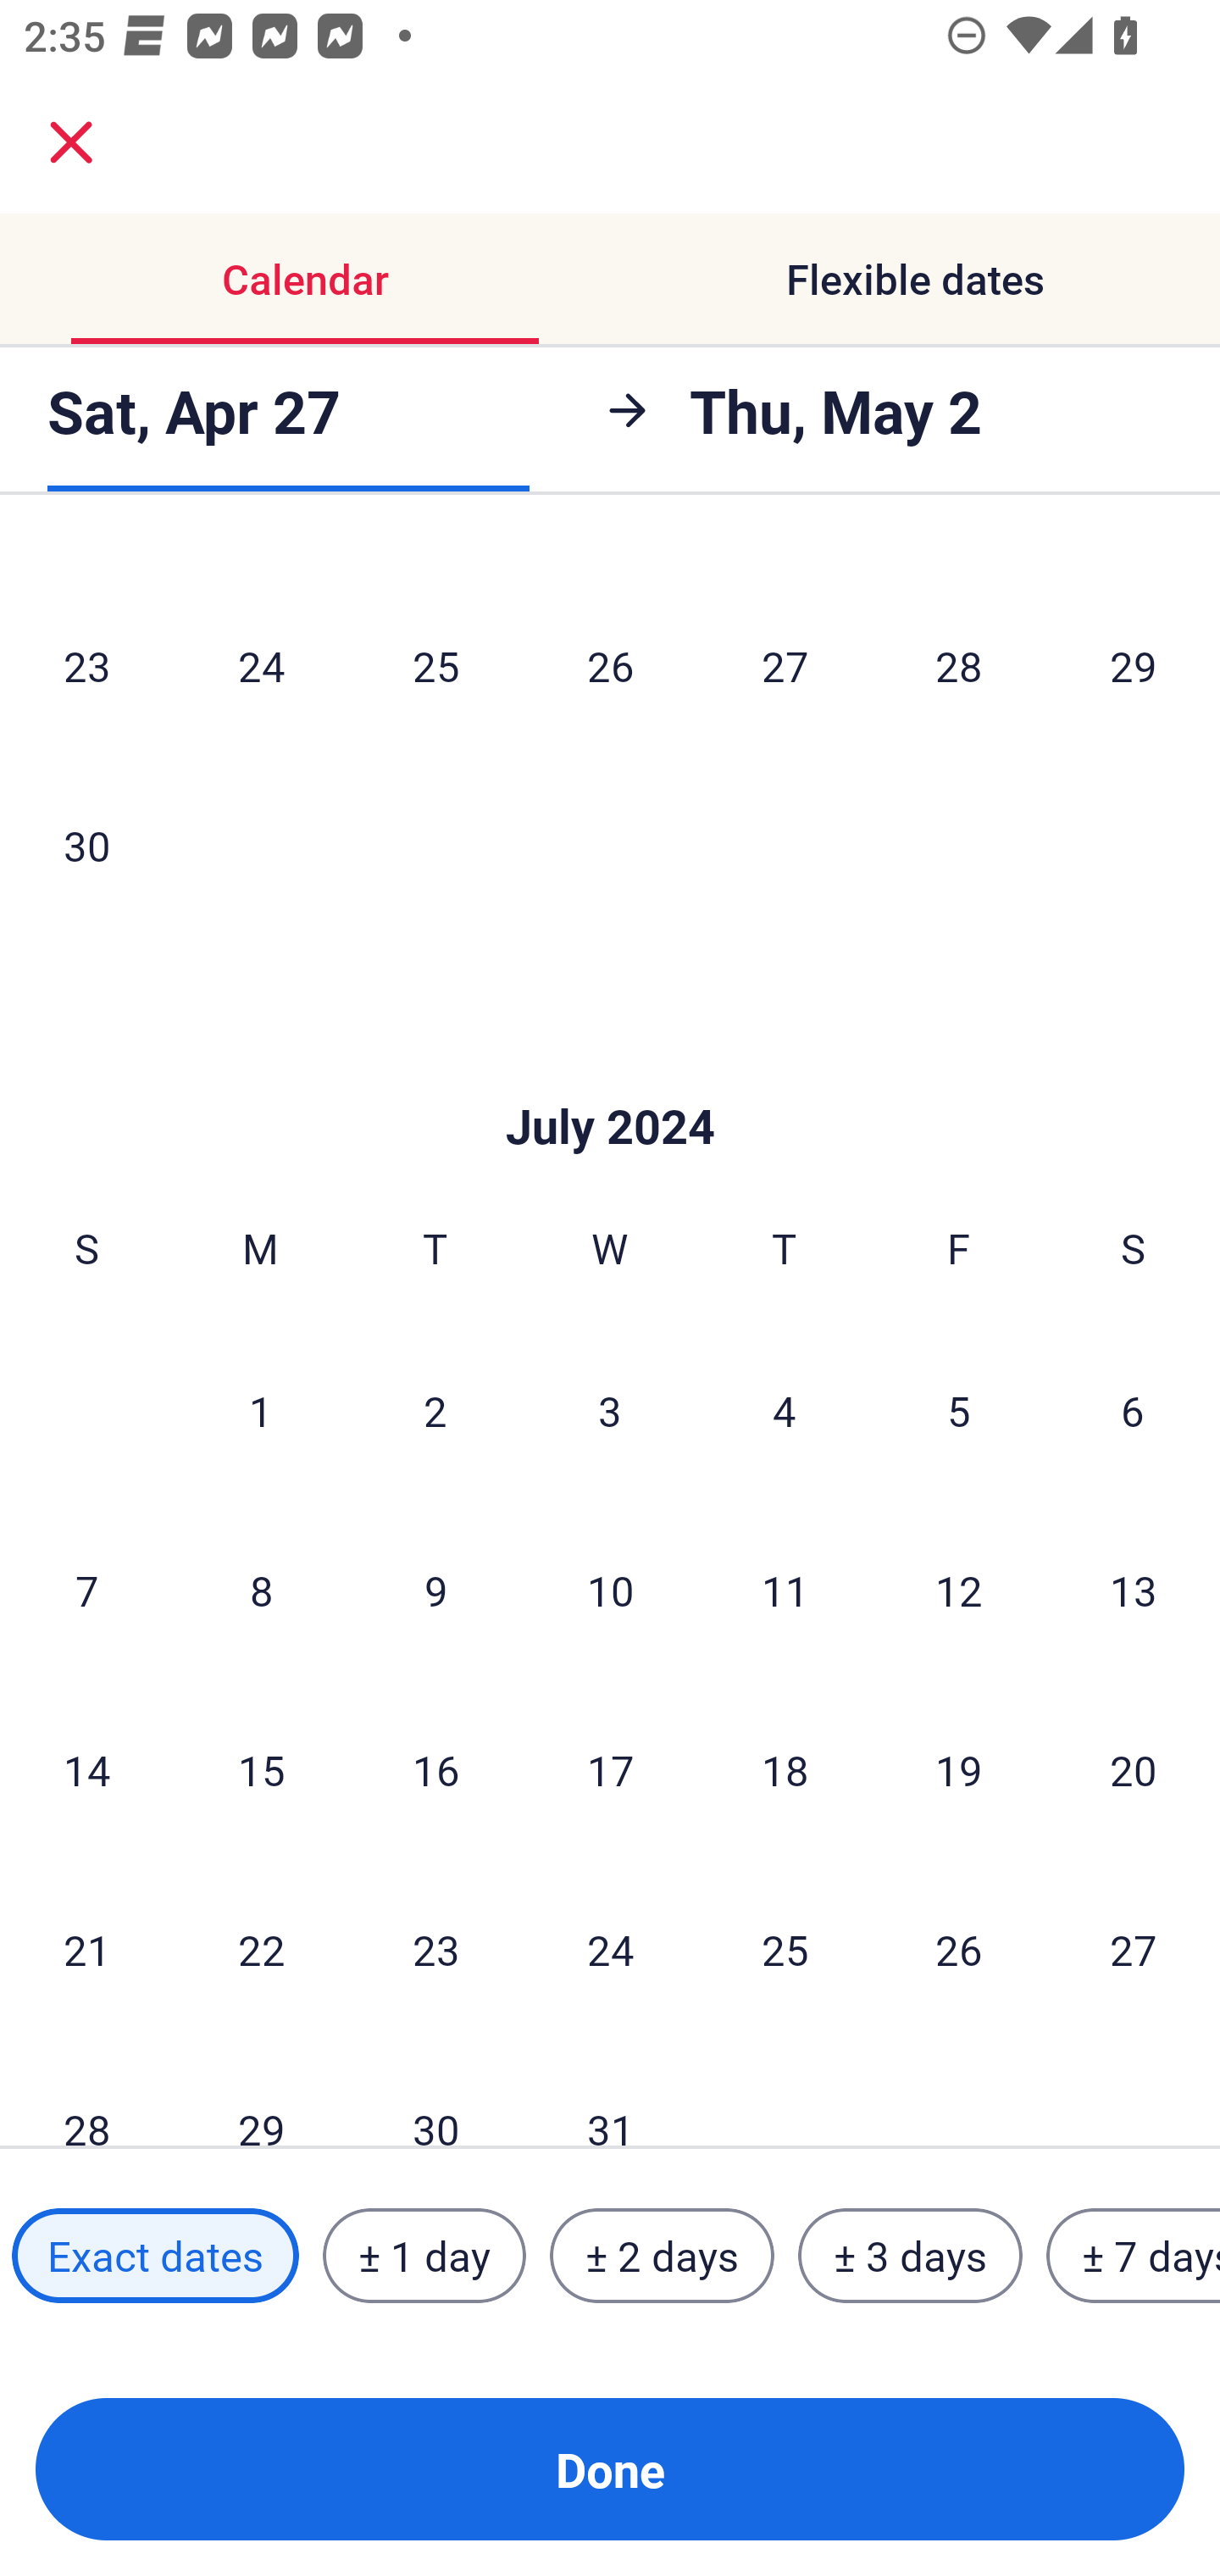  Describe the element at coordinates (261, 1591) in the screenshot. I see `8 Monday, July 8, 2024` at that location.